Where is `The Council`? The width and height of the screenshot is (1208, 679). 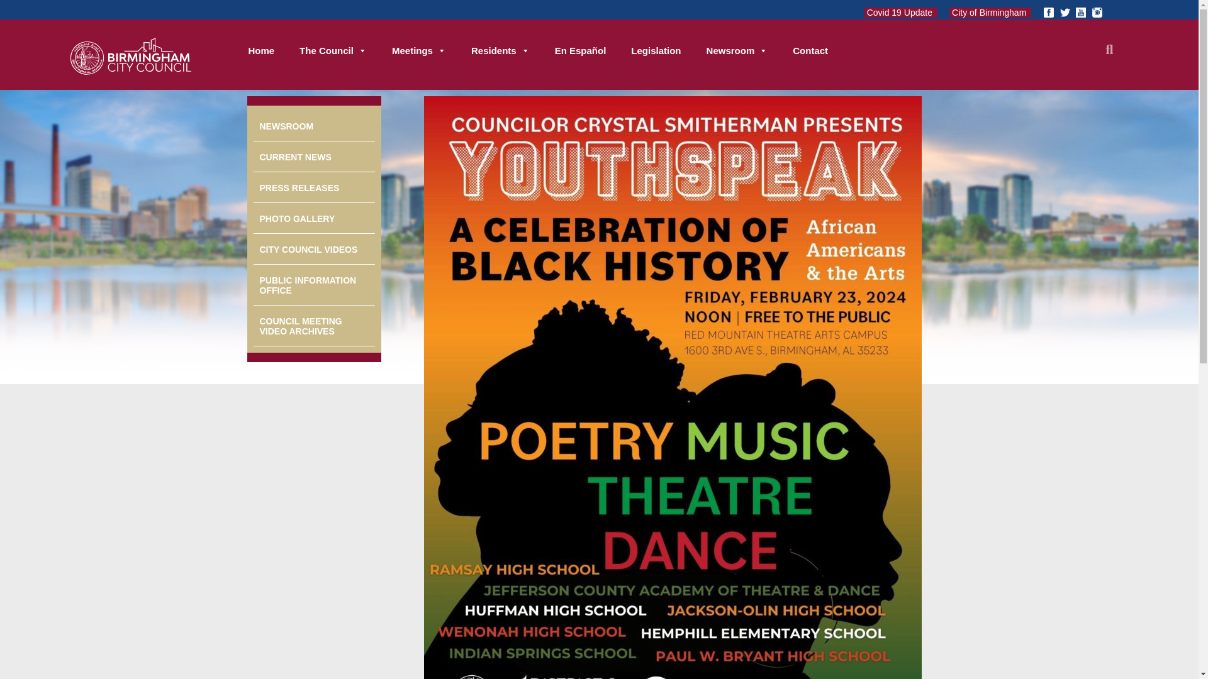 The Council is located at coordinates (333, 50).